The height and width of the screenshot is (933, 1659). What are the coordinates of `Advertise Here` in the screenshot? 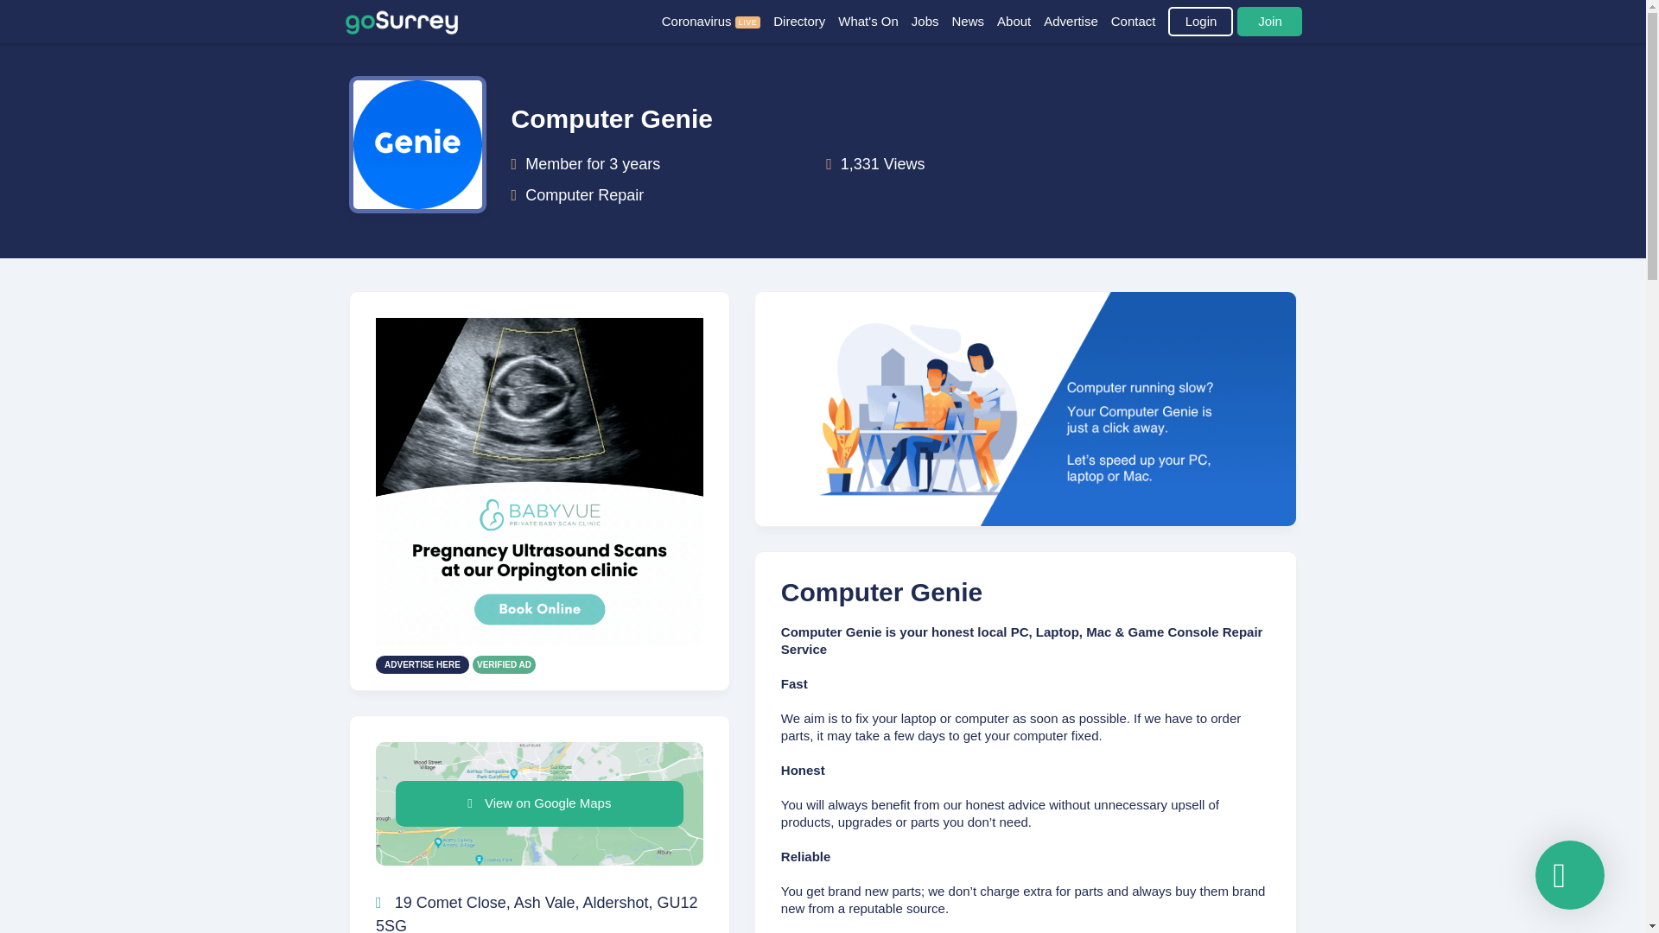 It's located at (539, 739).